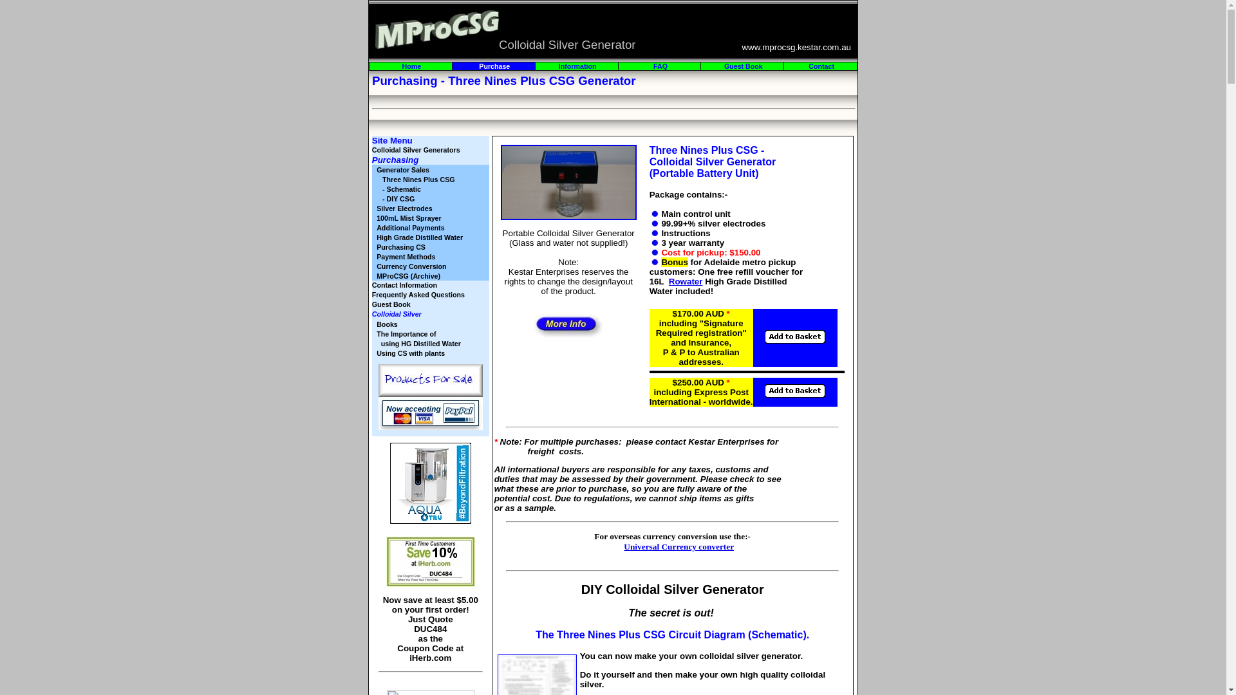  What do you see at coordinates (411, 353) in the screenshot?
I see `Using CS with plants` at bounding box center [411, 353].